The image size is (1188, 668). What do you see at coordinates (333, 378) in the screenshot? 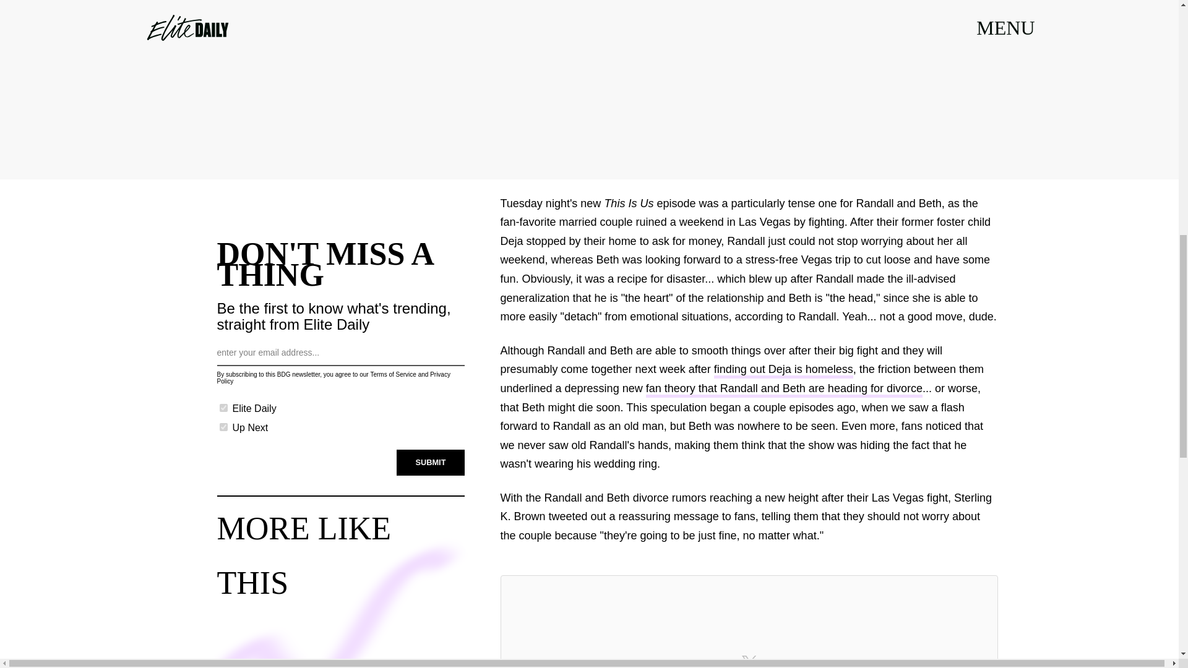
I see `Privacy Policy` at bounding box center [333, 378].